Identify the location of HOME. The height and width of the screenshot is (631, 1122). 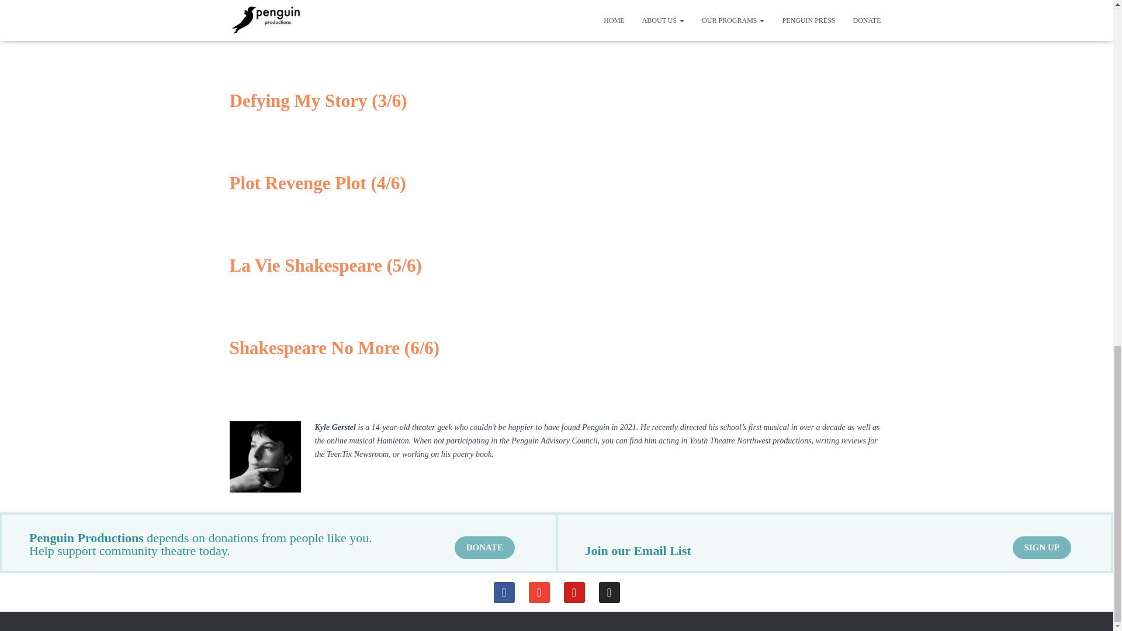
(344, 605).